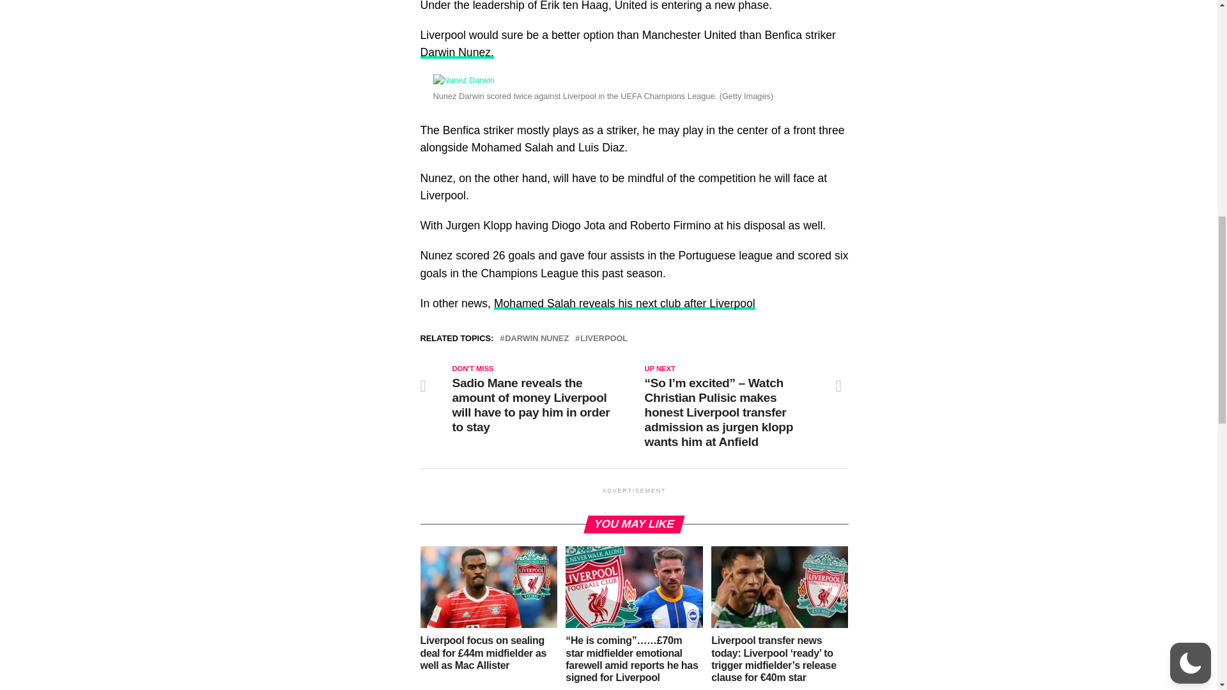 This screenshot has height=690, width=1227. What do you see at coordinates (625, 303) in the screenshot?
I see `Mohamed Salah reveals his next club after Liverpool` at bounding box center [625, 303].